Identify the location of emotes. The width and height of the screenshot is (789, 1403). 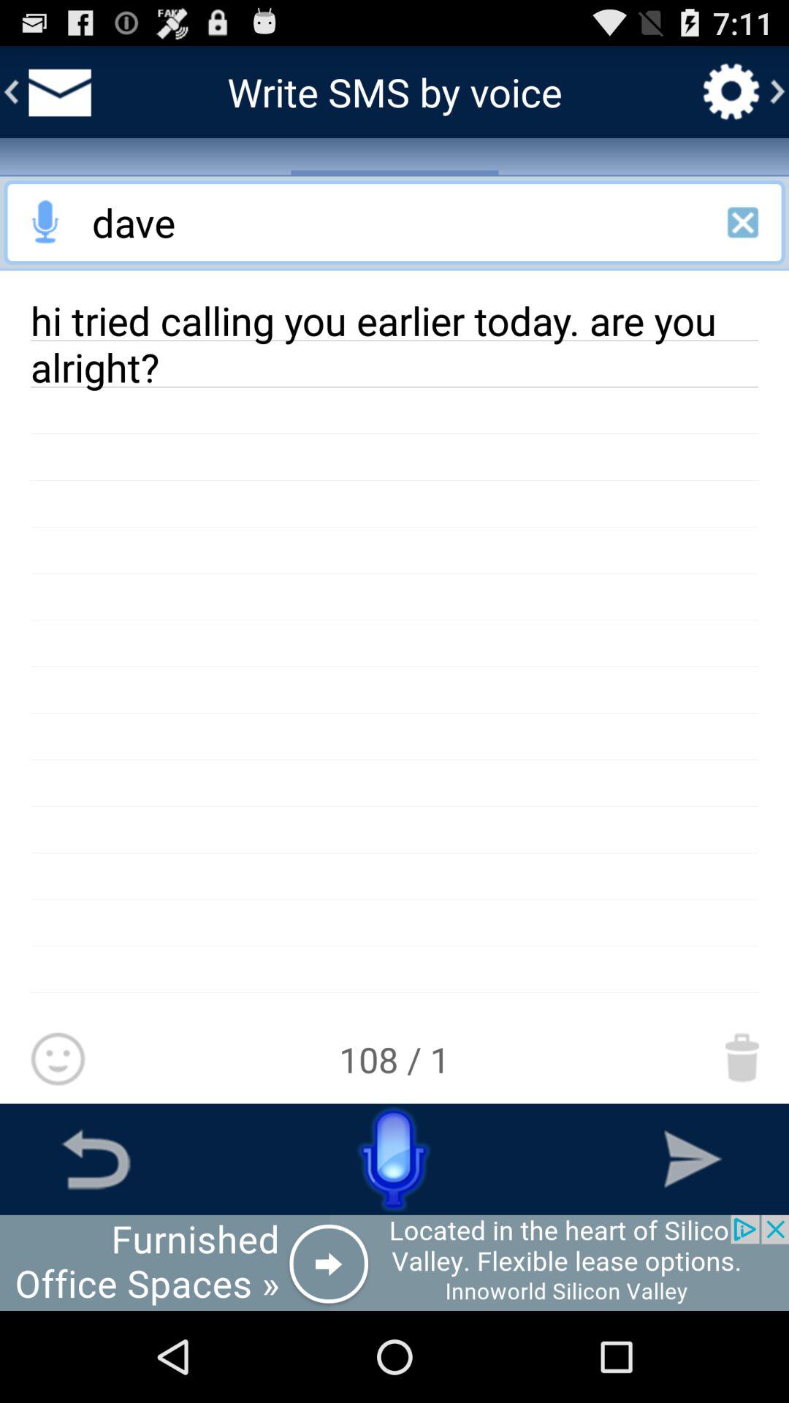
(57, 1060).